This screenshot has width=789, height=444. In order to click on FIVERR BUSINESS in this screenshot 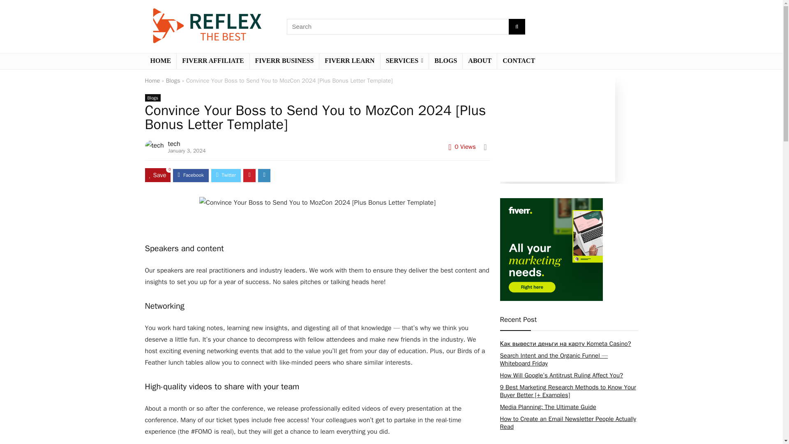, I will do `click(284, 61)`.